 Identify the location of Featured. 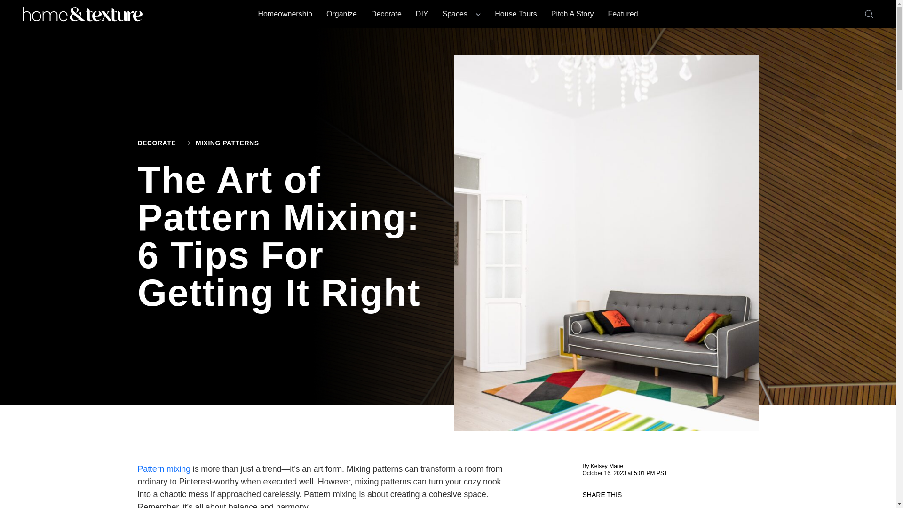
(623, 14).